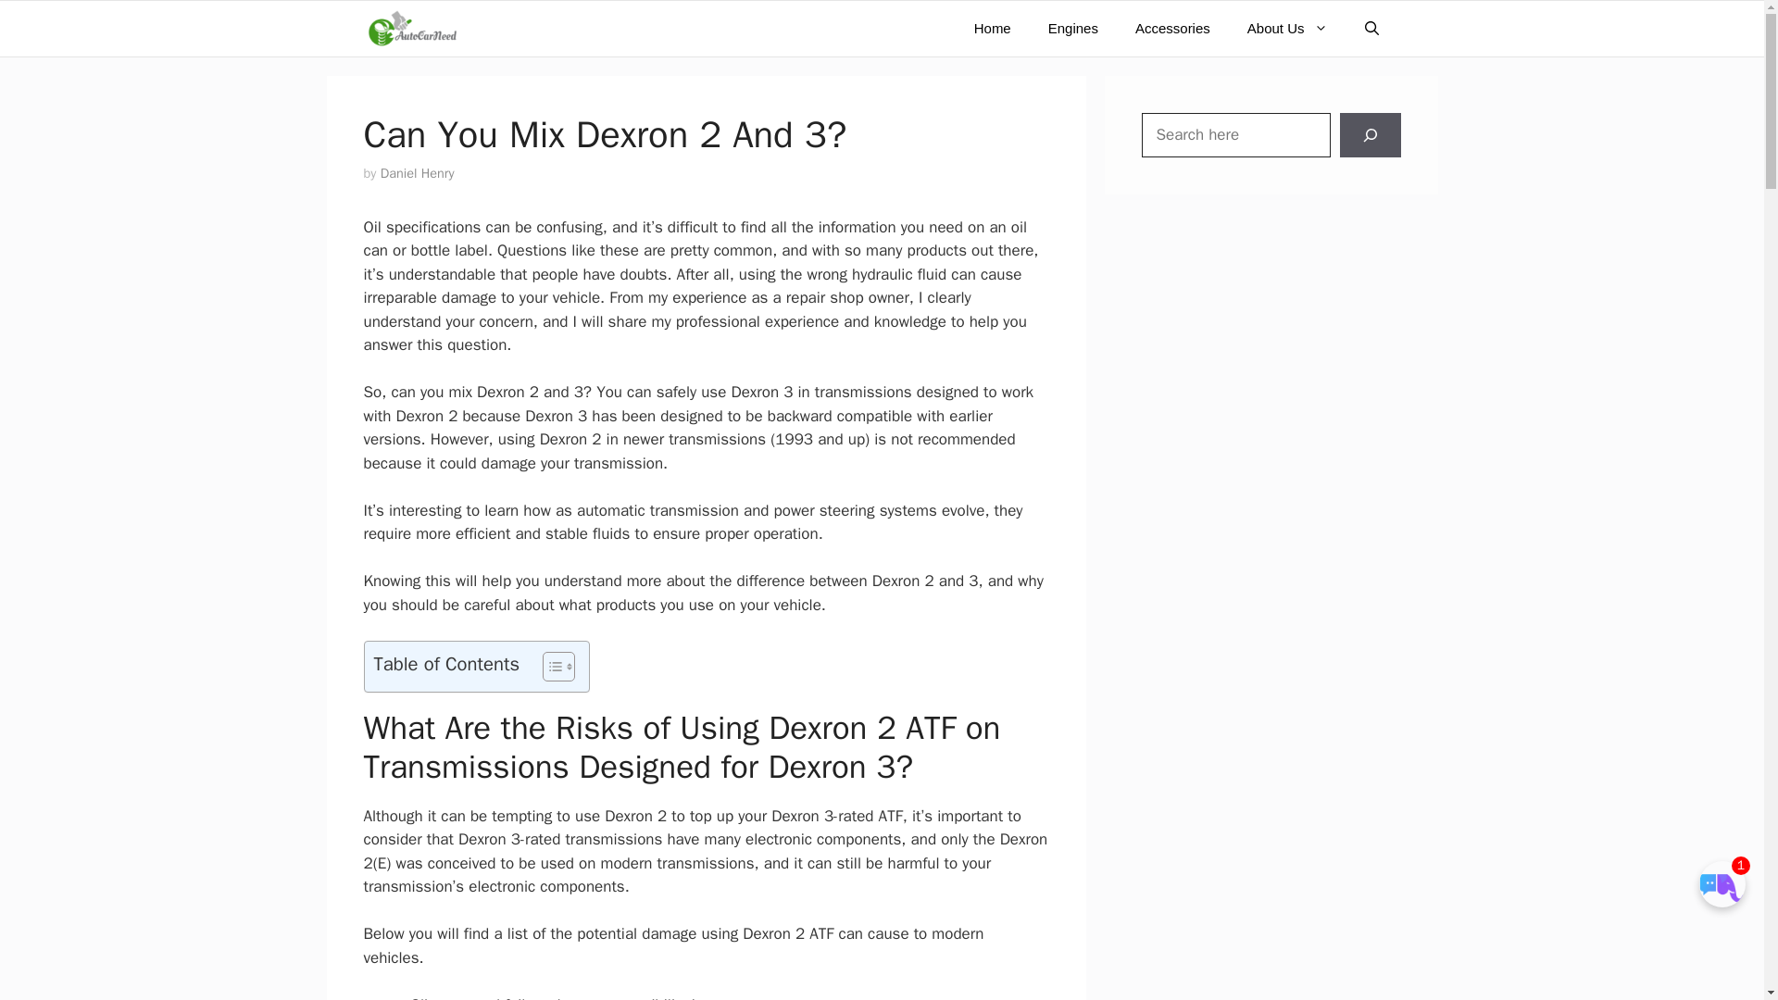 The image size is (1778, 1000). Describe the element at coordinates (1287, 28) in the screenshot. I see `About Us` at that location.